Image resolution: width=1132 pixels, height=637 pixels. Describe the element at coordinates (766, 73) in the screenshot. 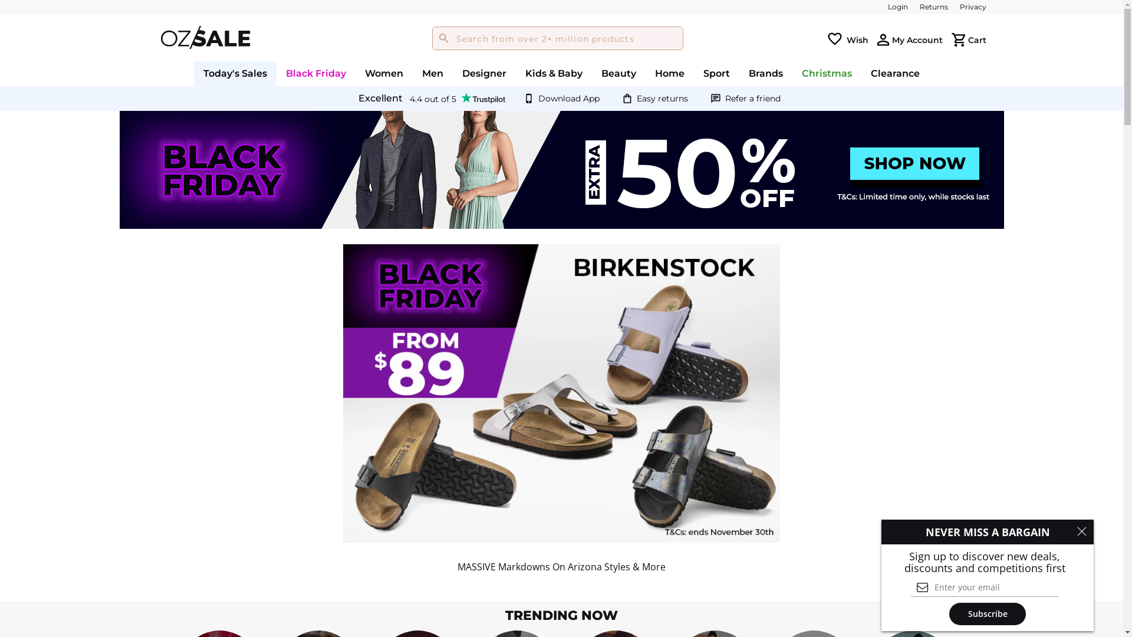

I see `Brands` at that location.